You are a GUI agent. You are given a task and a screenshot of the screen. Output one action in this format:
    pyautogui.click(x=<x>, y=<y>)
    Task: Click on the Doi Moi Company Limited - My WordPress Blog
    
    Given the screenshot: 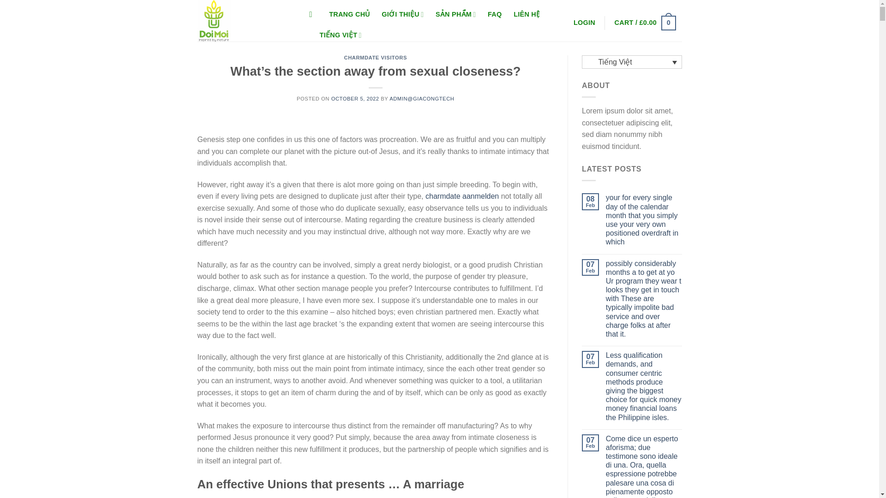 What is the action you would take?
    pyautogui.click(x=244, y=20)
    